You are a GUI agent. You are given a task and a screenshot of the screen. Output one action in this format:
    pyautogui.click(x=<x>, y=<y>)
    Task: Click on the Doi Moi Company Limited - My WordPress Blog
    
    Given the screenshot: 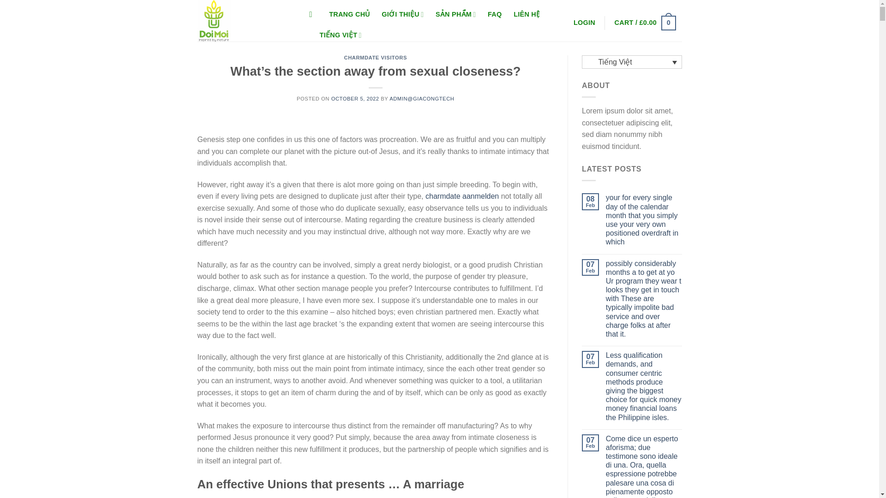 What is the action you would take?
    pyautogui.click(x=244, y=20)
    